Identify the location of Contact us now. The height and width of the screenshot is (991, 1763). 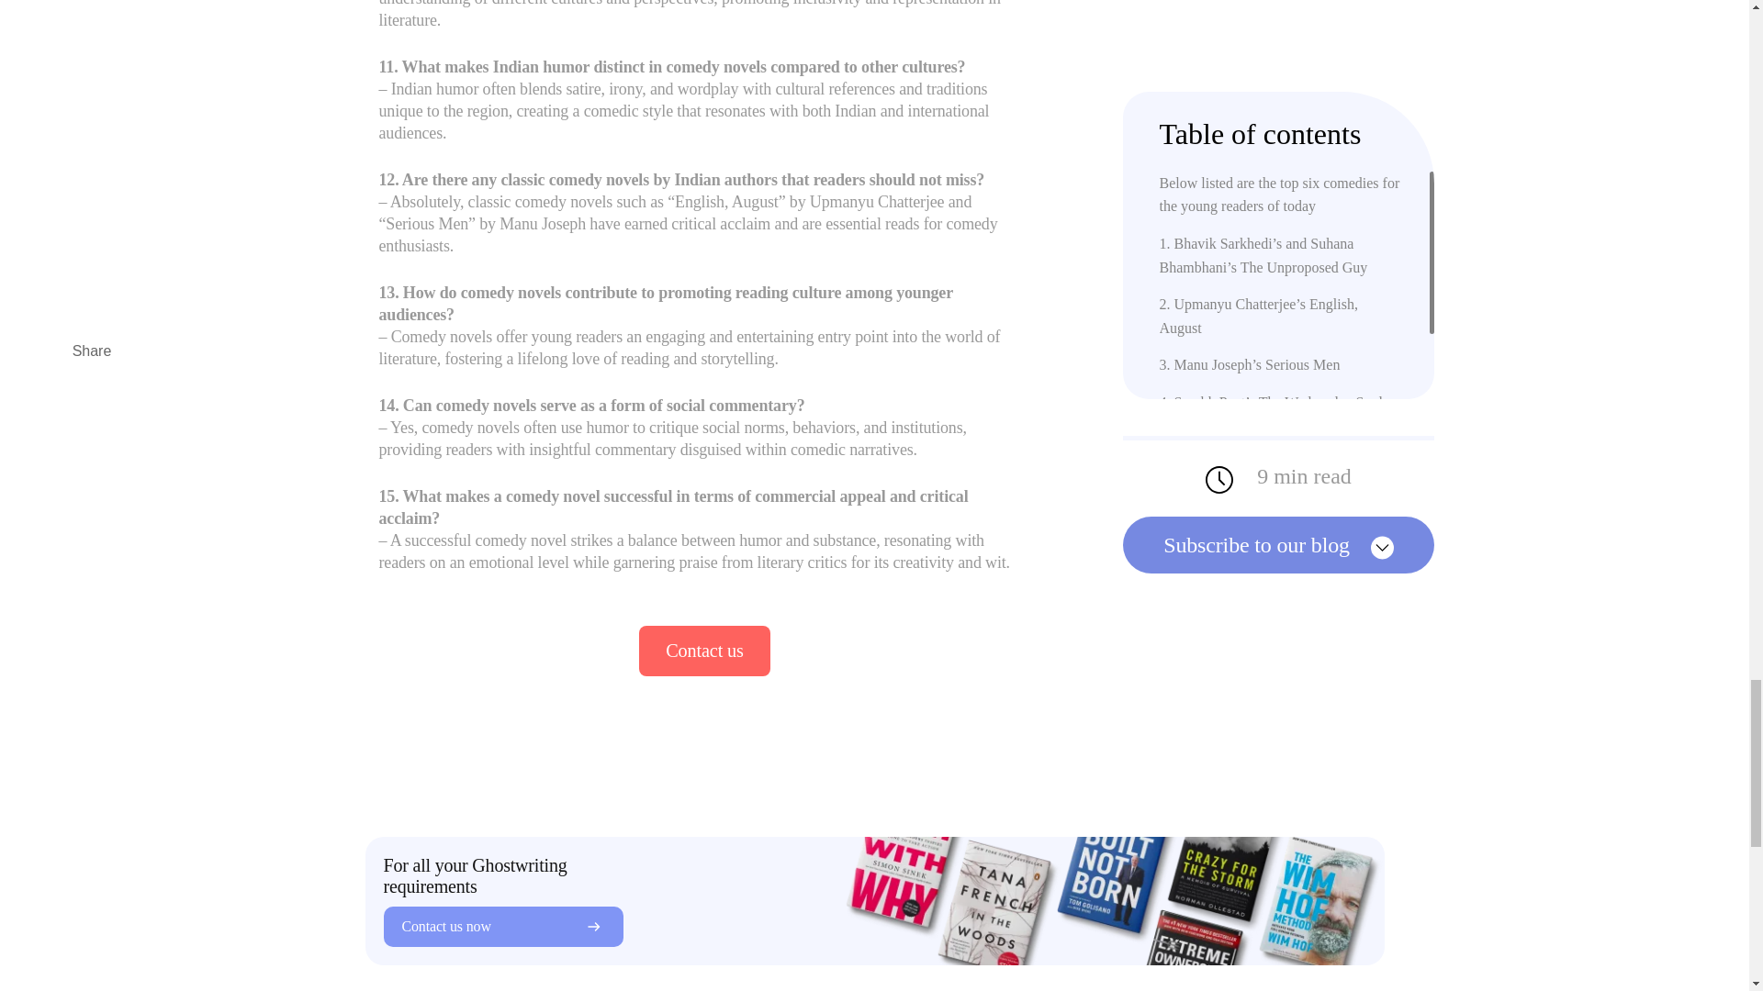
(503, 927).